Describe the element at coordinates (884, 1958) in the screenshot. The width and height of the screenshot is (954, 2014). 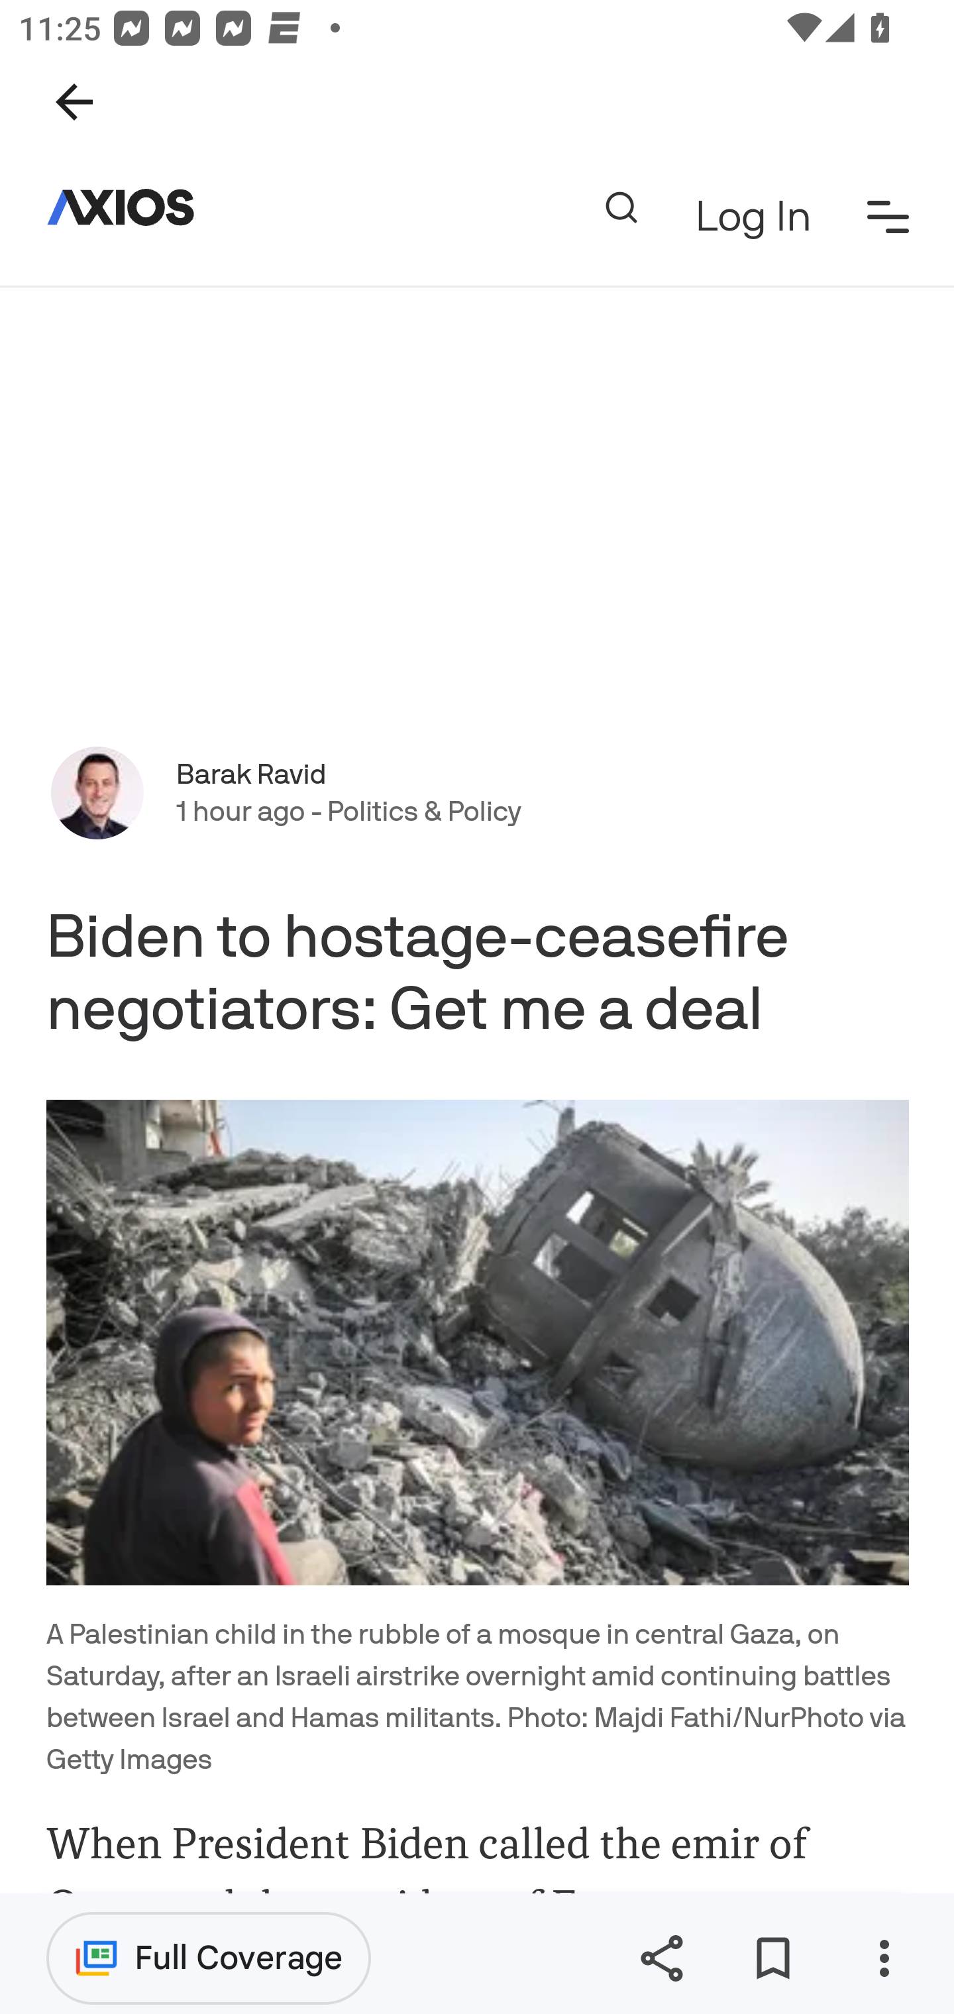
I see `More options` at that location.